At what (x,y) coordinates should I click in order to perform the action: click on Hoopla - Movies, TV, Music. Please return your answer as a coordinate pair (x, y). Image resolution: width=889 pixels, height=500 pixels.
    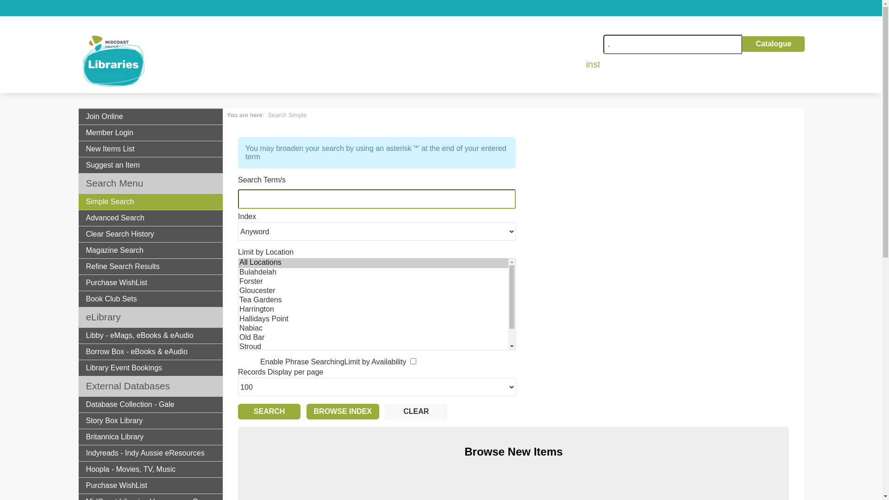
    Looking at the image, I should click on (151, 469).